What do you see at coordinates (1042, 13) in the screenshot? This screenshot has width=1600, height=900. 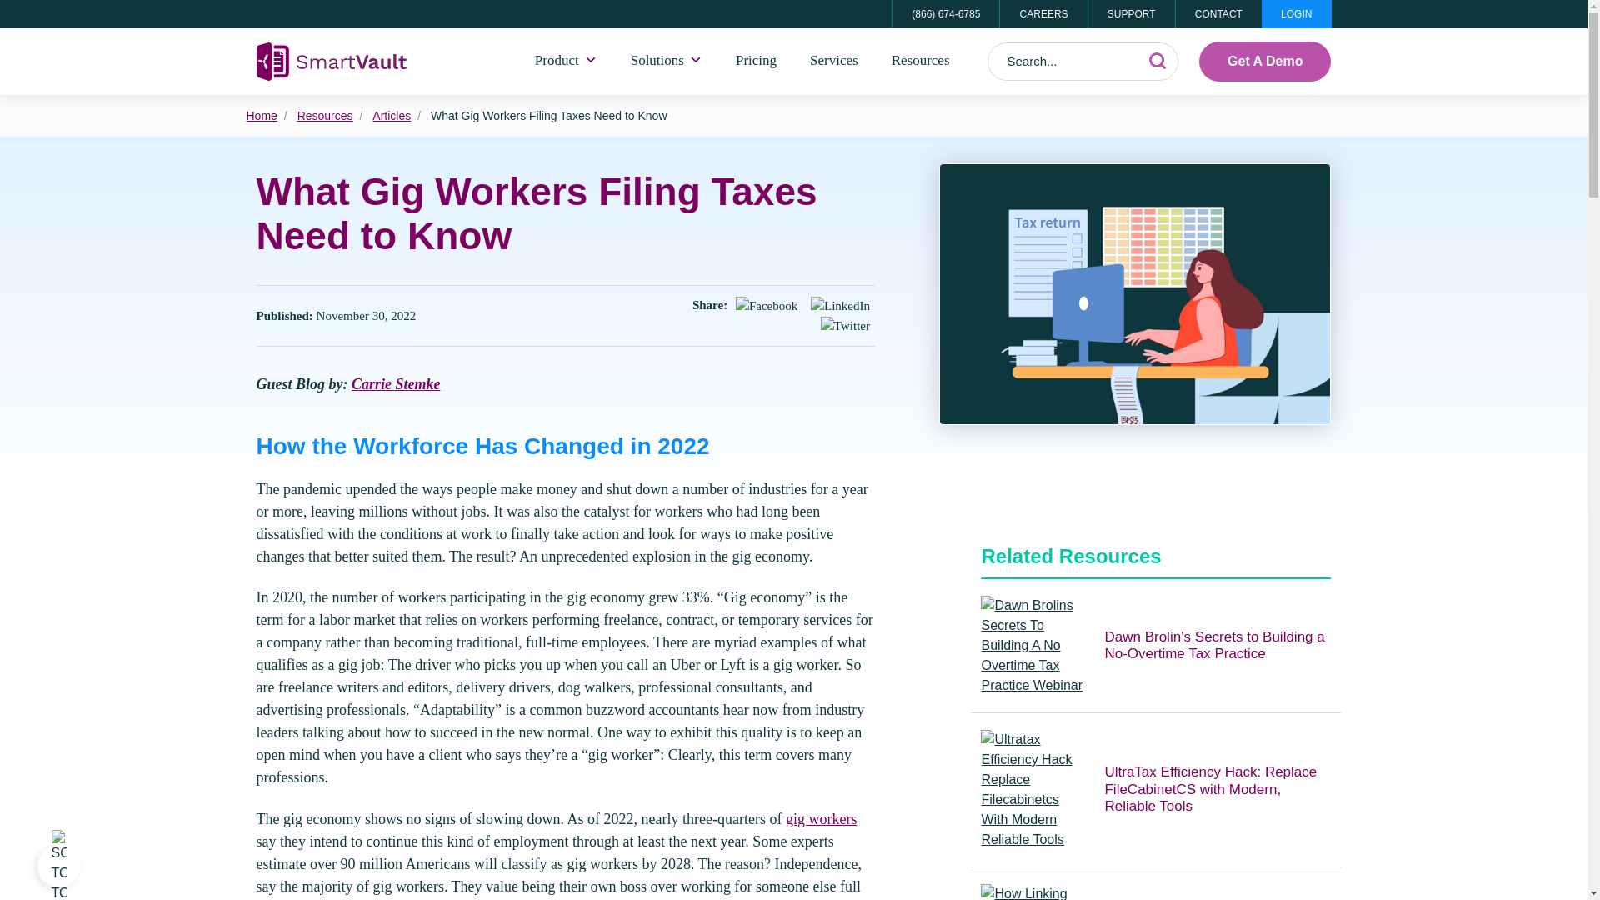 I see `Join our team!` at bounding box center [1042, 13].